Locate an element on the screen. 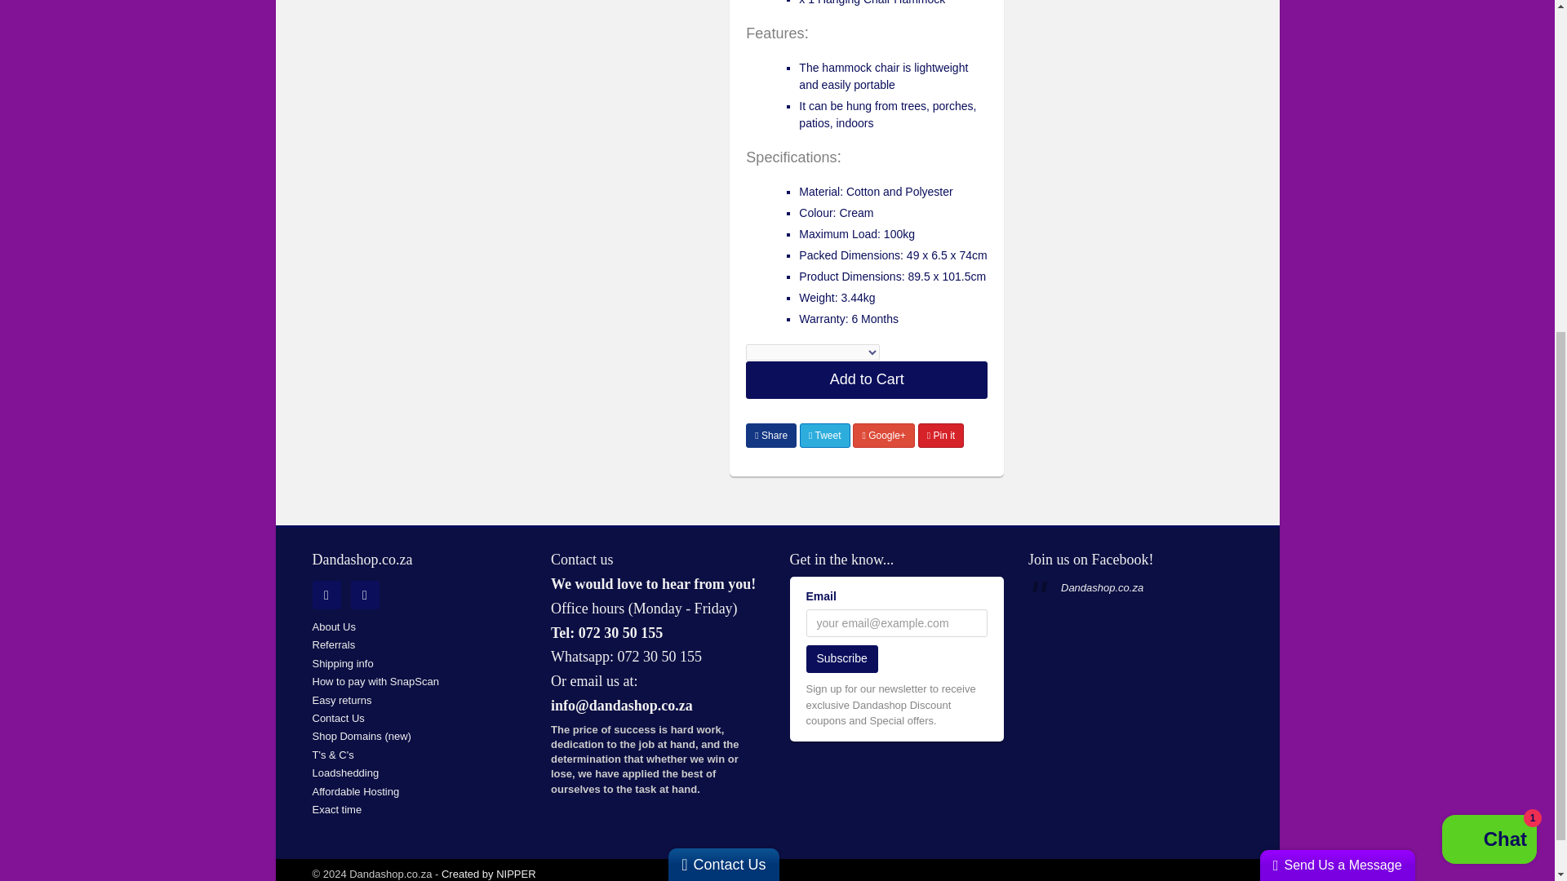  Add to Cart is located at coordinates (866, 380).